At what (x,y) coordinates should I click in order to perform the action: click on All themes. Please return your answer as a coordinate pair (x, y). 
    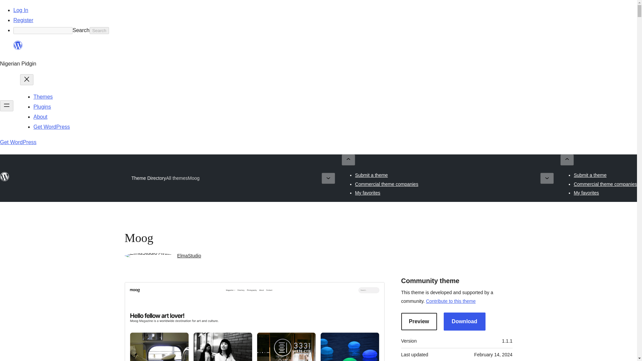
    Looking at the image, I should click on (177, 178).